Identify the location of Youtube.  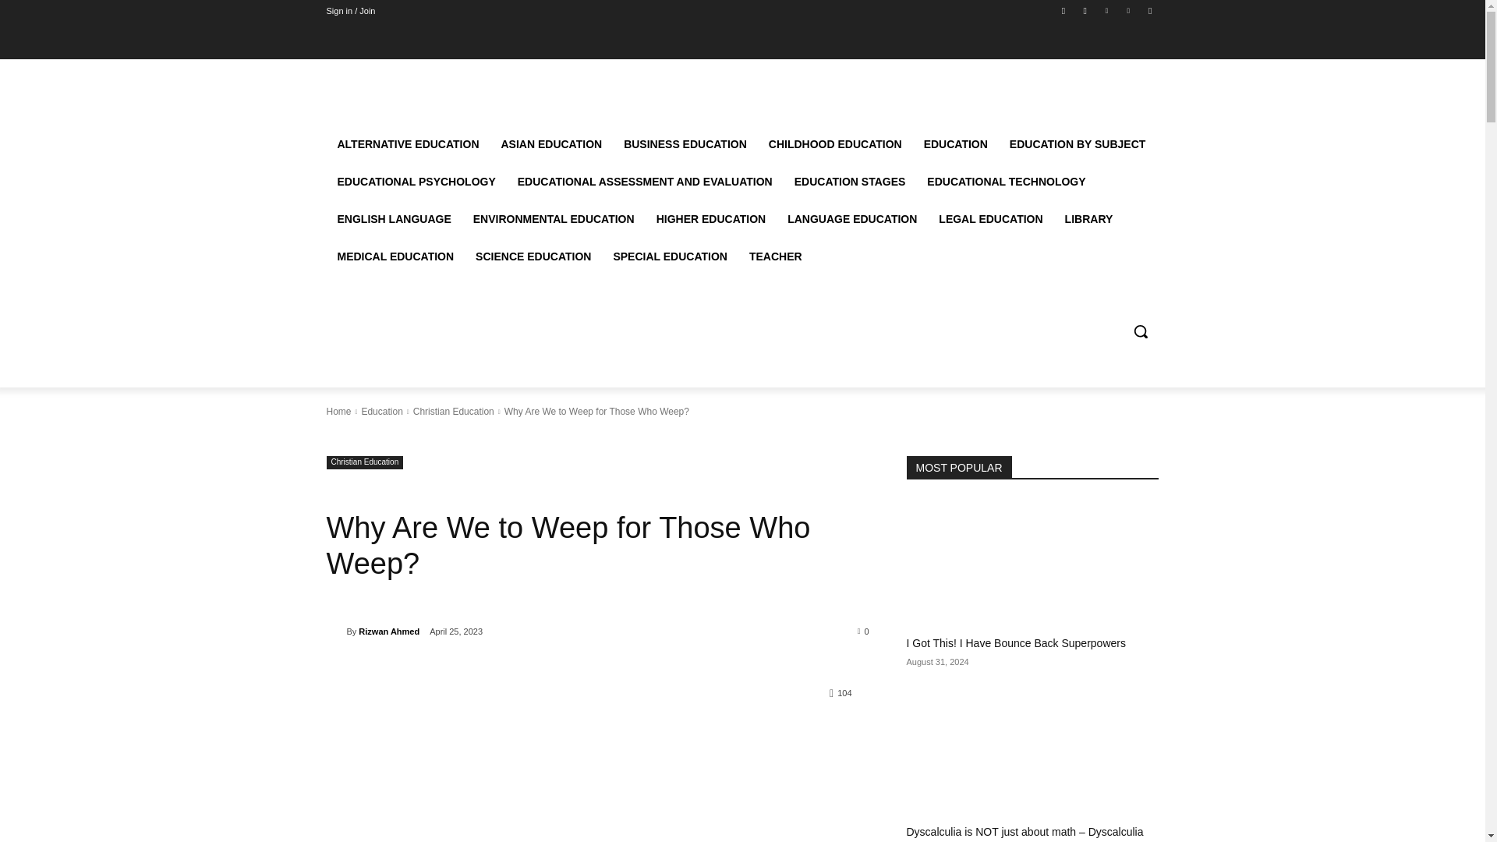
(1149, 10).